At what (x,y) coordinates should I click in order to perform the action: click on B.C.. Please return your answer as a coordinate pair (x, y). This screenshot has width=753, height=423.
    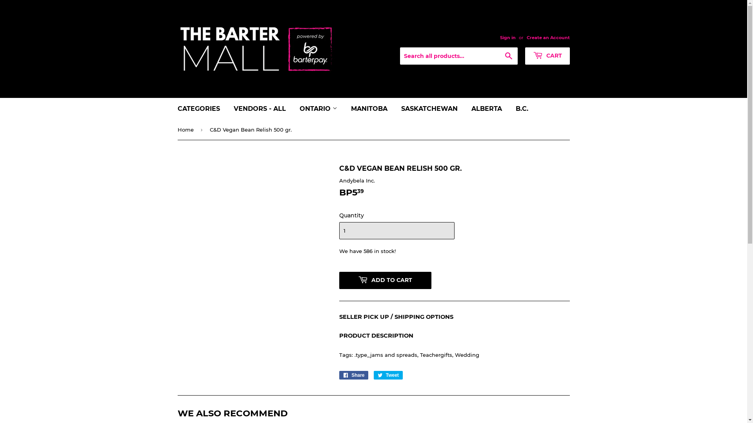
    Looking at the image, I should click on (522, 109).